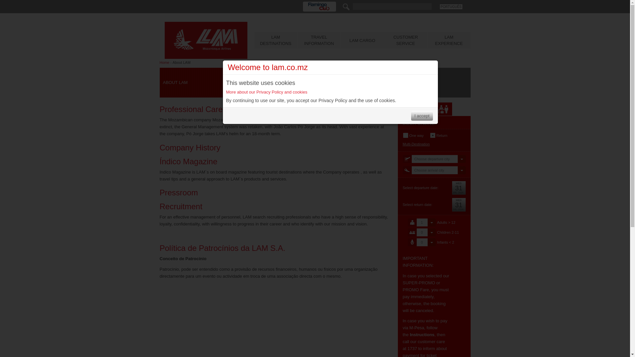  I want to click on LAM DESTINATIONS, so click(275, 40).